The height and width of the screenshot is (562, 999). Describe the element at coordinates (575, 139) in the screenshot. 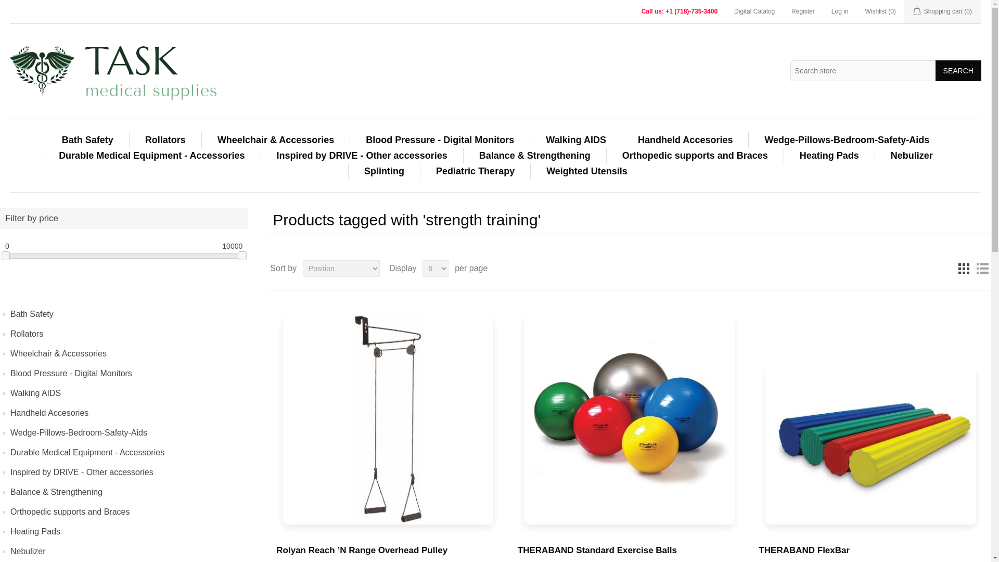

I see `Walking AIDS` at that location.